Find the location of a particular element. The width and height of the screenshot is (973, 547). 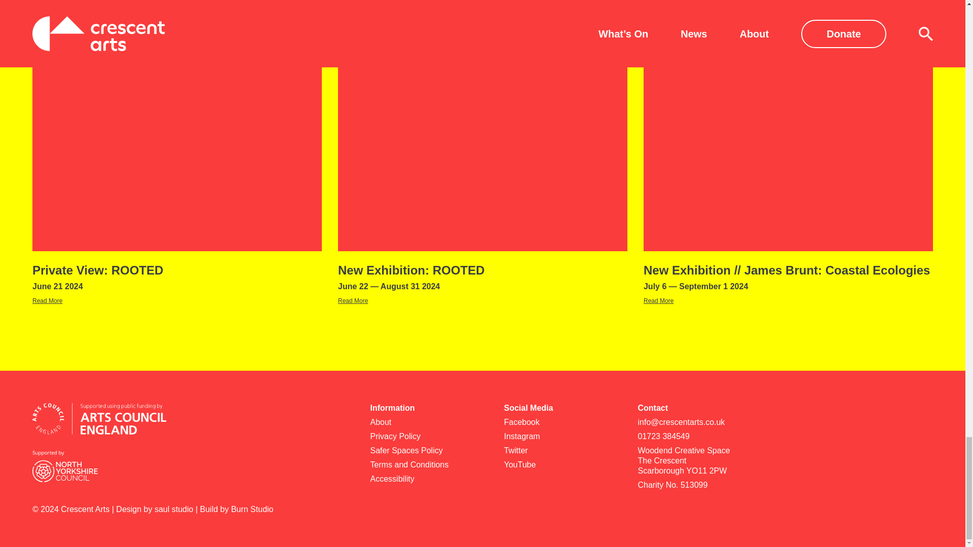

About is located at coordinates (428, 465).